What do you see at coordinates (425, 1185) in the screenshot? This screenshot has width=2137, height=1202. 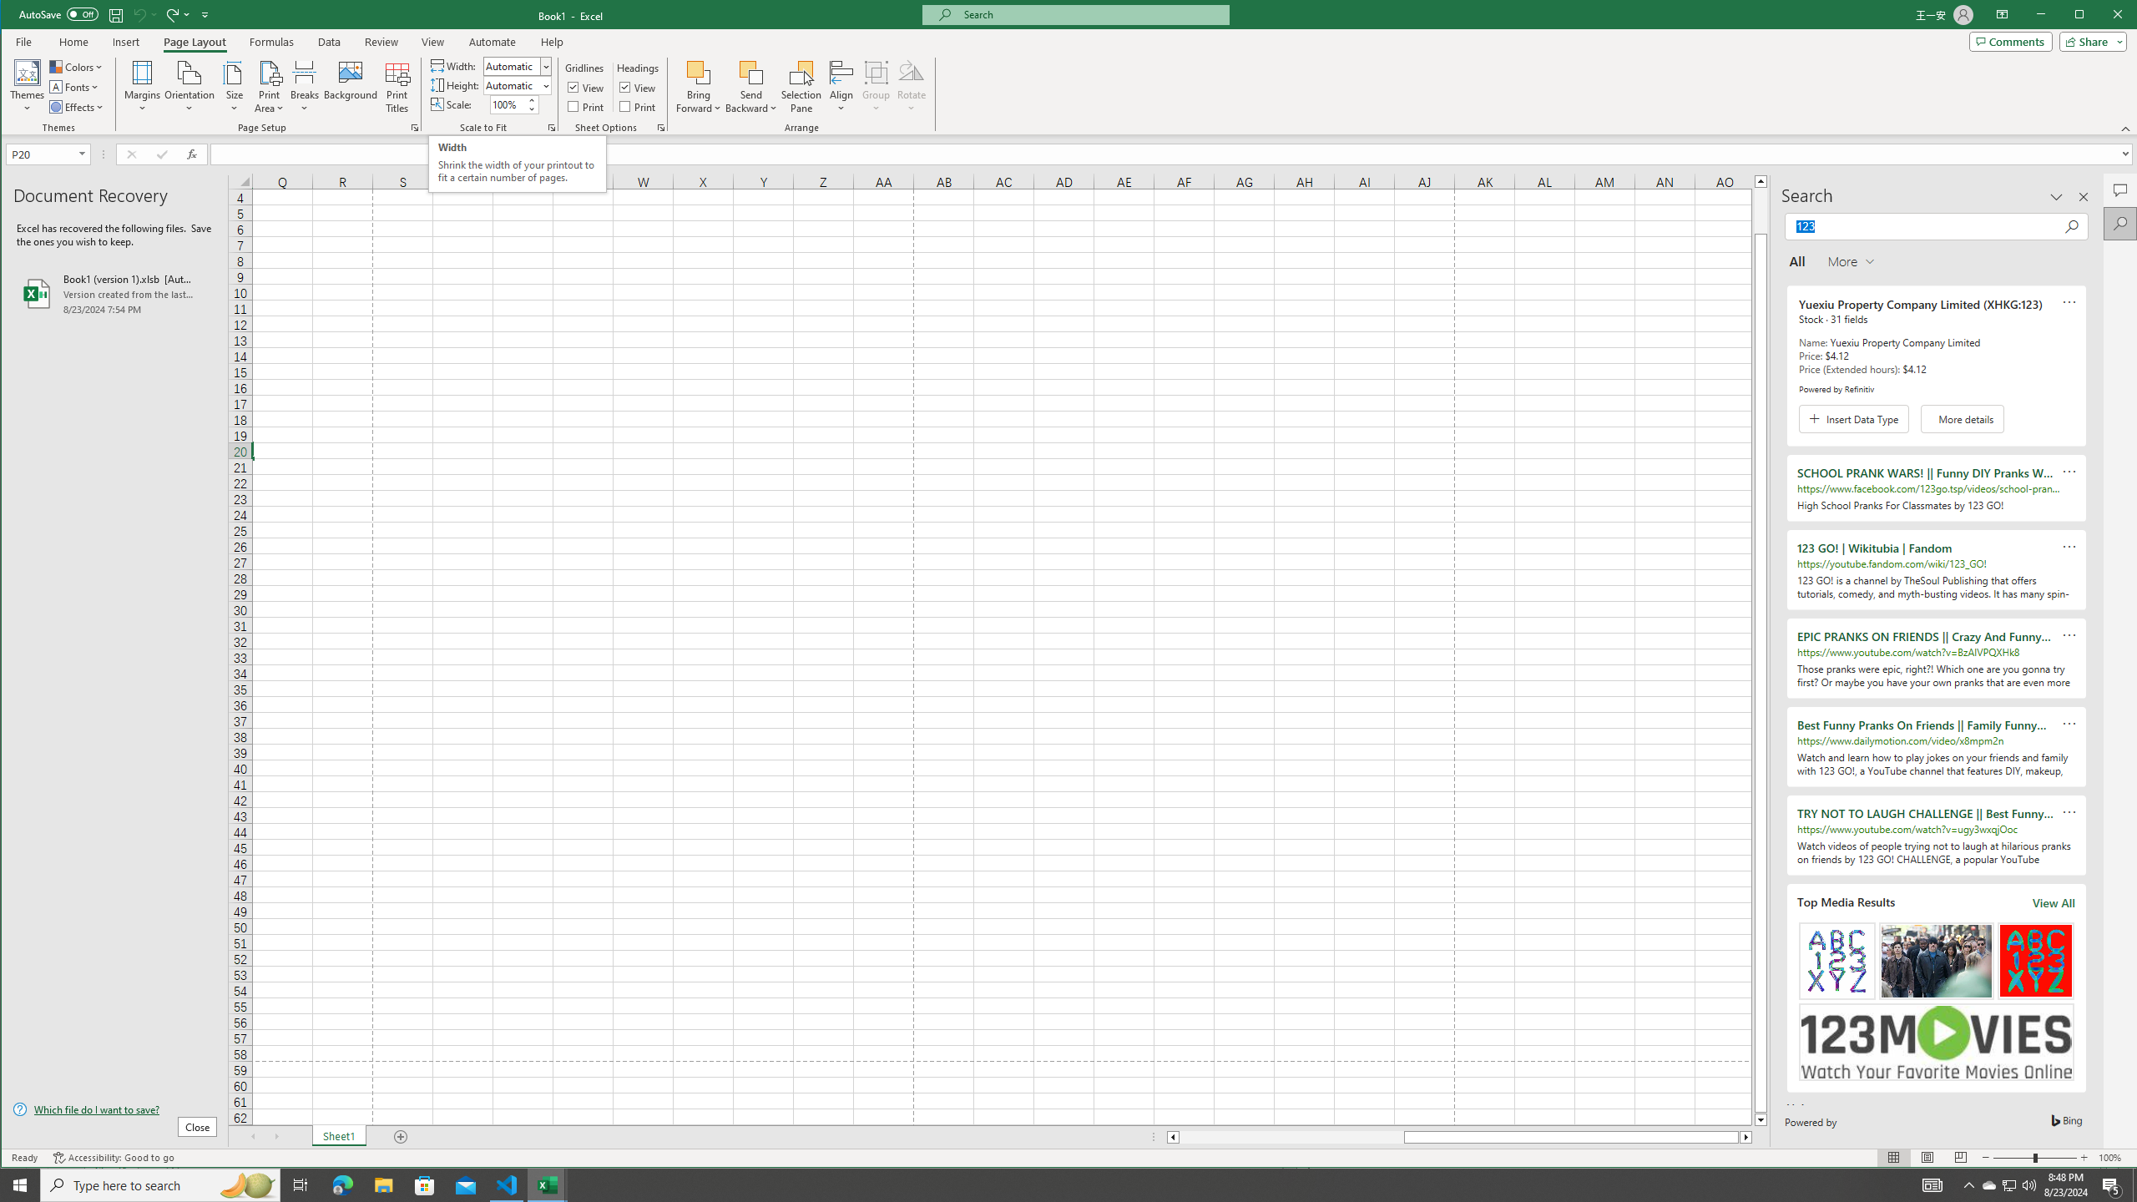 I see `Microsoft Store` at bounding box center [425, 1185].